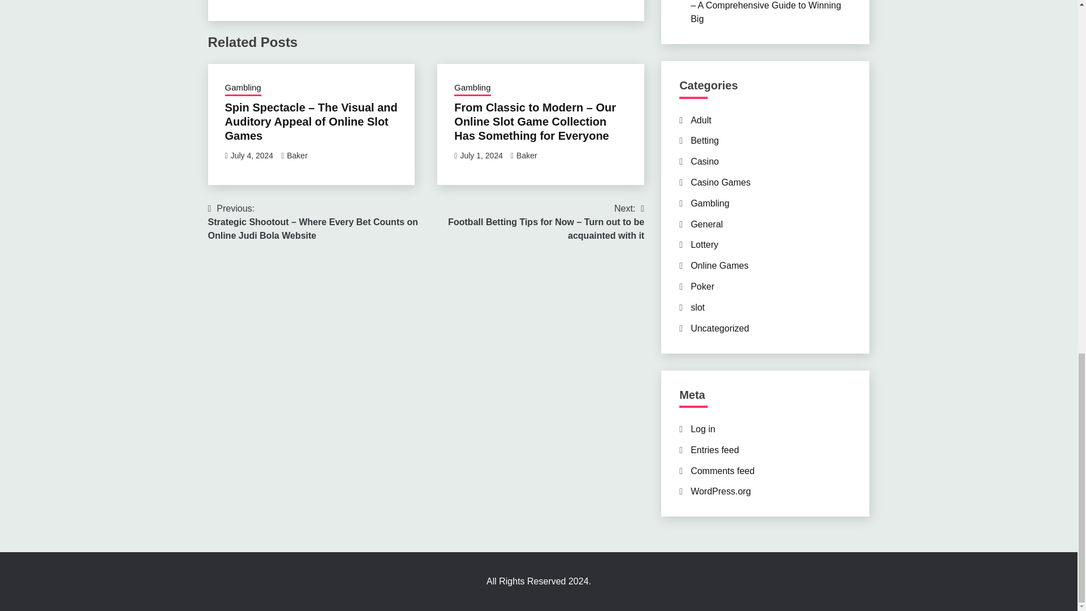  What do you see at coordinates (243, 88) in the screenshot?
I see `Gambling` at bounding box center [243, 88].